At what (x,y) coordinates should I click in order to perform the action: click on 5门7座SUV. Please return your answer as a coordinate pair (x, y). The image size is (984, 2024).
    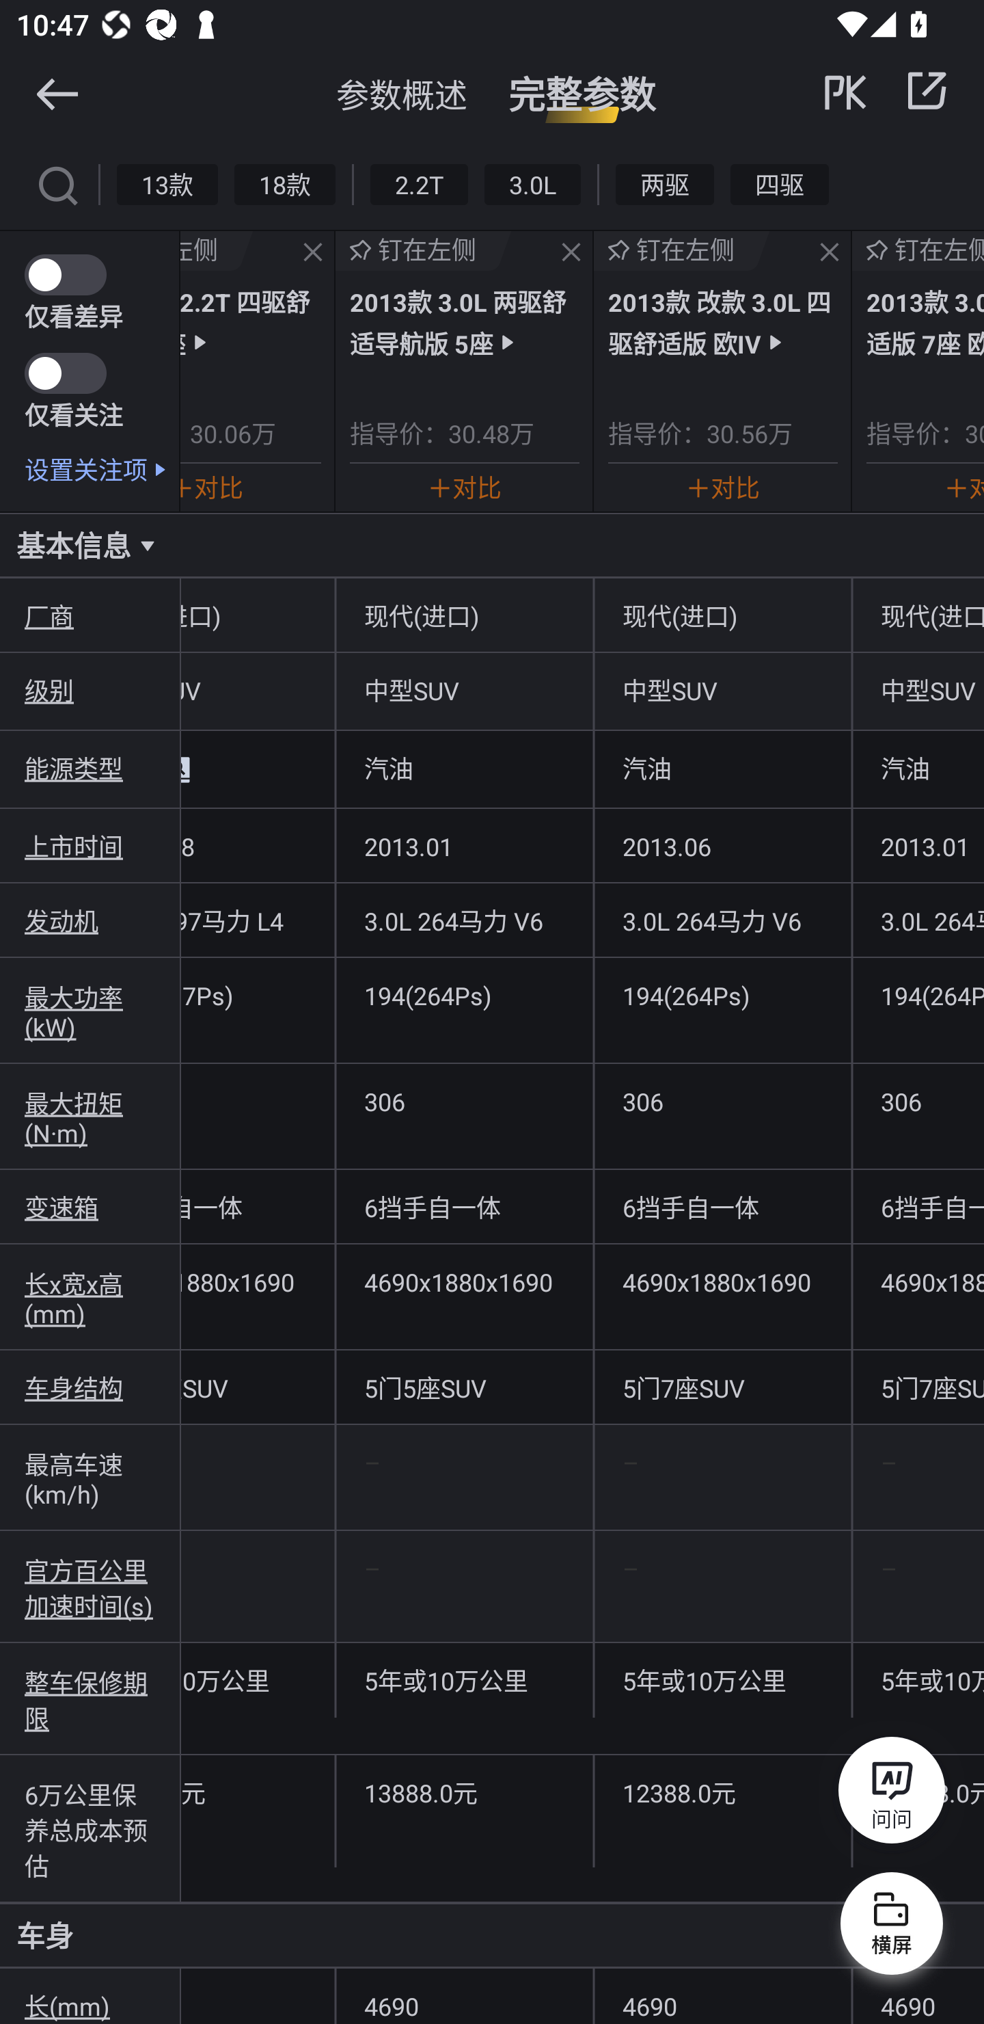
    Looking at the image, I should click on (723, 1387).